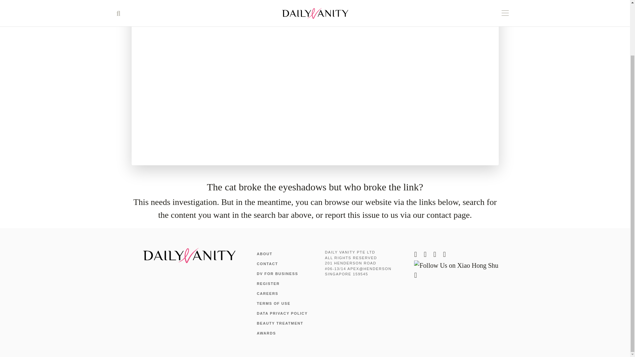 The height and width of the screenshot is (357, 635). What do you see at coordinates (280, 328) in the screenshot?
I see `BEAUTY TREATMENT AWARDS` at bounding box center [280, 328].